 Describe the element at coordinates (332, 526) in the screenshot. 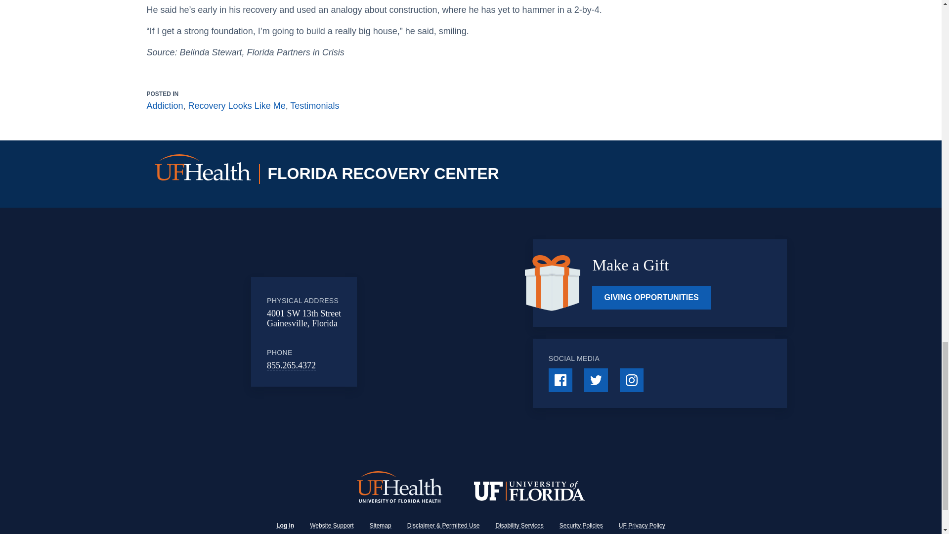

I see `Website Support` at that location.